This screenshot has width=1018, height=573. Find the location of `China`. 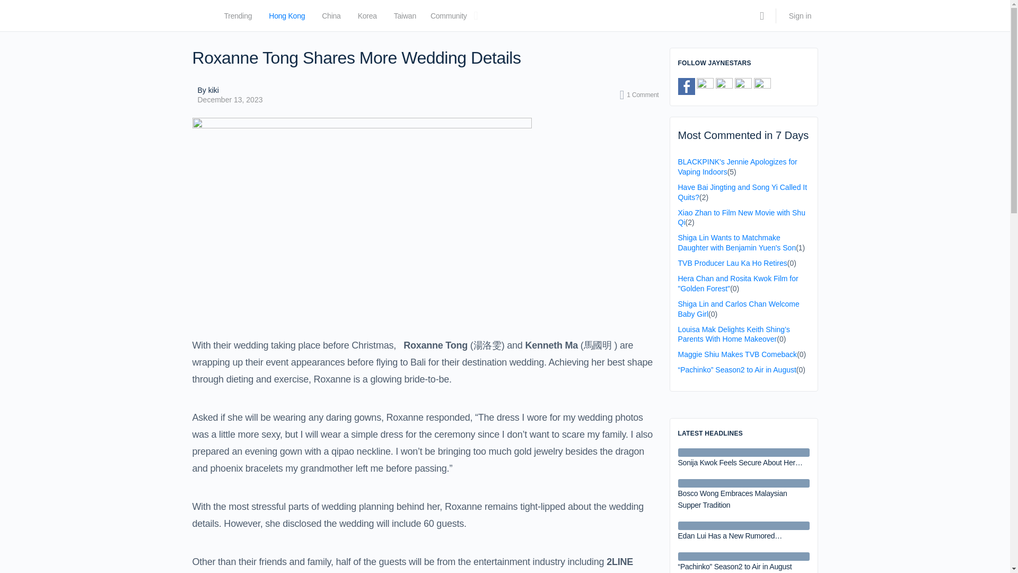

China is located at coordinates (331, 18).